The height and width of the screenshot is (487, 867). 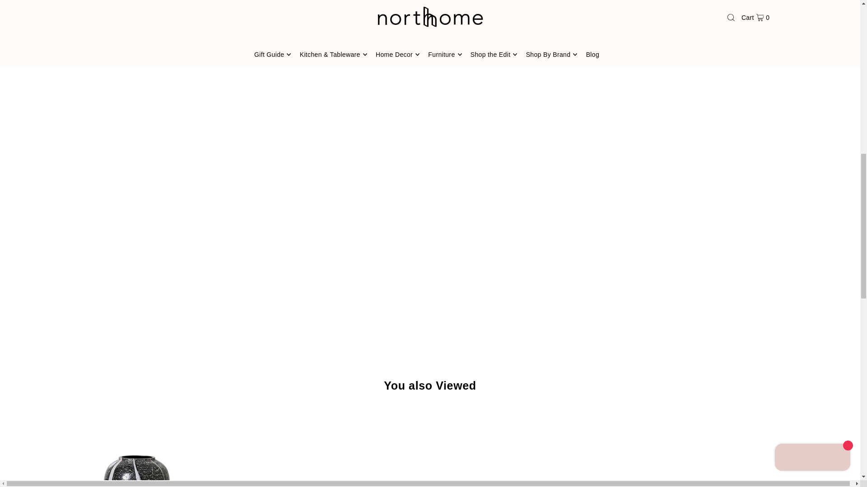 I want to click on Glass Vase Monochrome, so click(x=136, y=446).